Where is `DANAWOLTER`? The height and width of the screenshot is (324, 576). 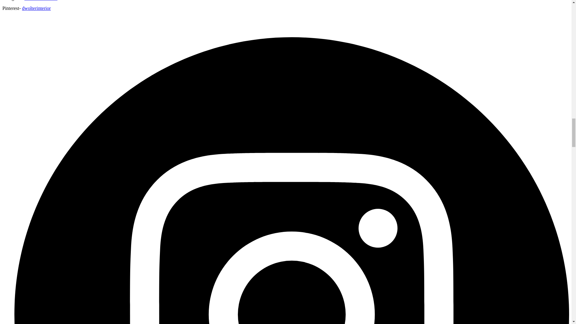 DANAWOLTER is located at coordinates (40, 0).